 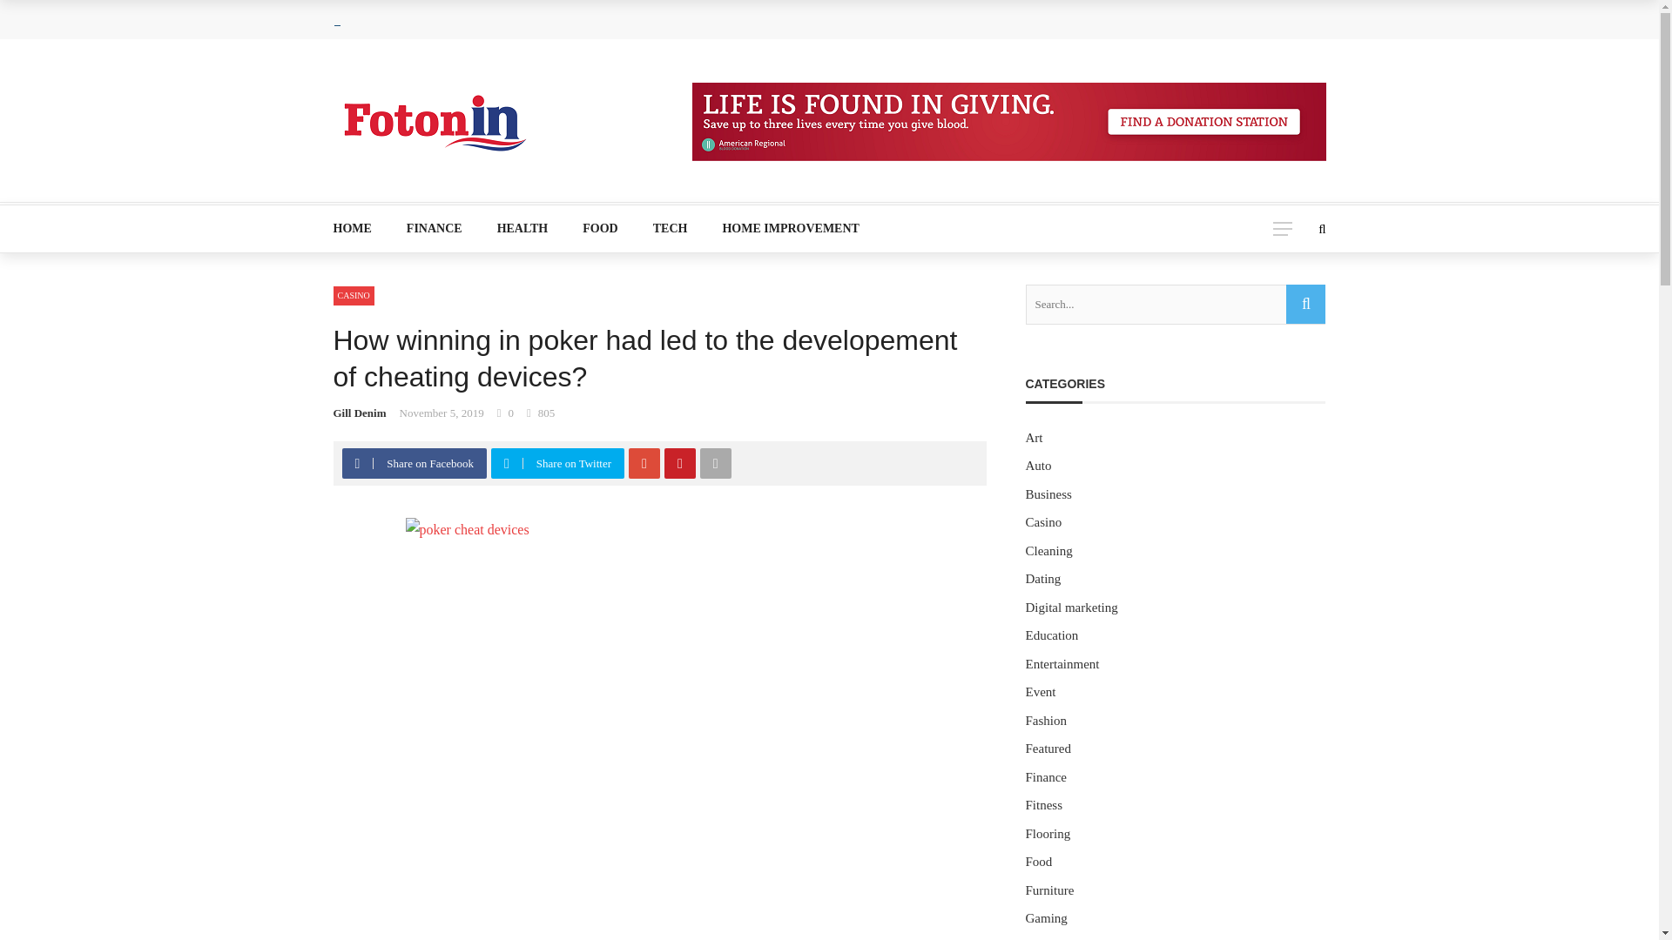 I want to click on TECH, so click(x=671, y=229).